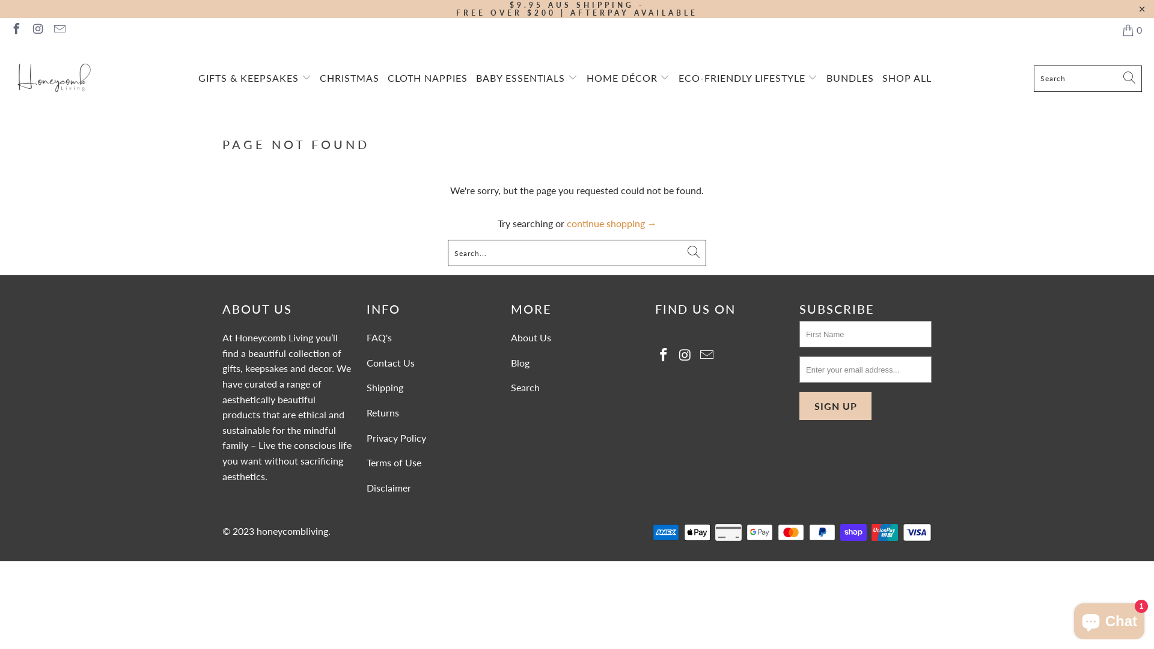 This screenshot has height=649, width=1154. What do you see at coordinates (397, 437) in the screenshot?
I see `Privacy Policy` at bounding box center [397, 437].